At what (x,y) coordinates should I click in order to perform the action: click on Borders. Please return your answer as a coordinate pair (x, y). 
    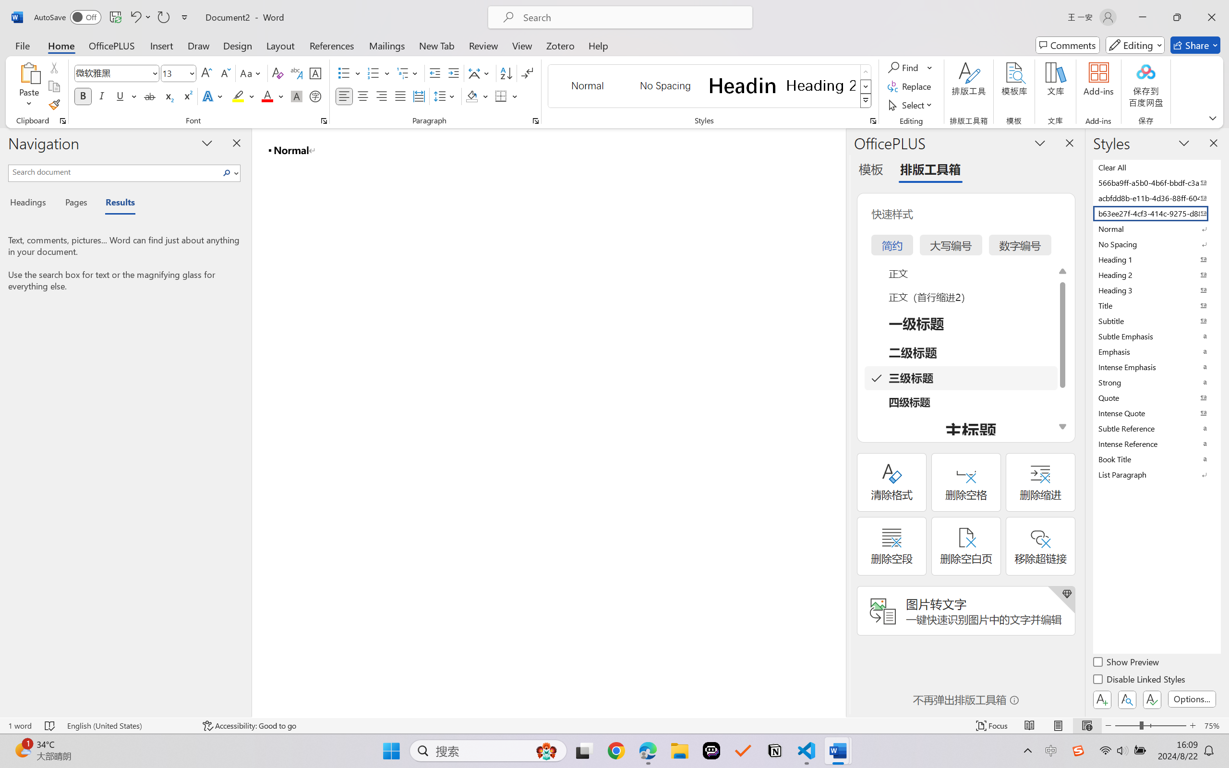
    Looking at the image, I should click on (506, 96).